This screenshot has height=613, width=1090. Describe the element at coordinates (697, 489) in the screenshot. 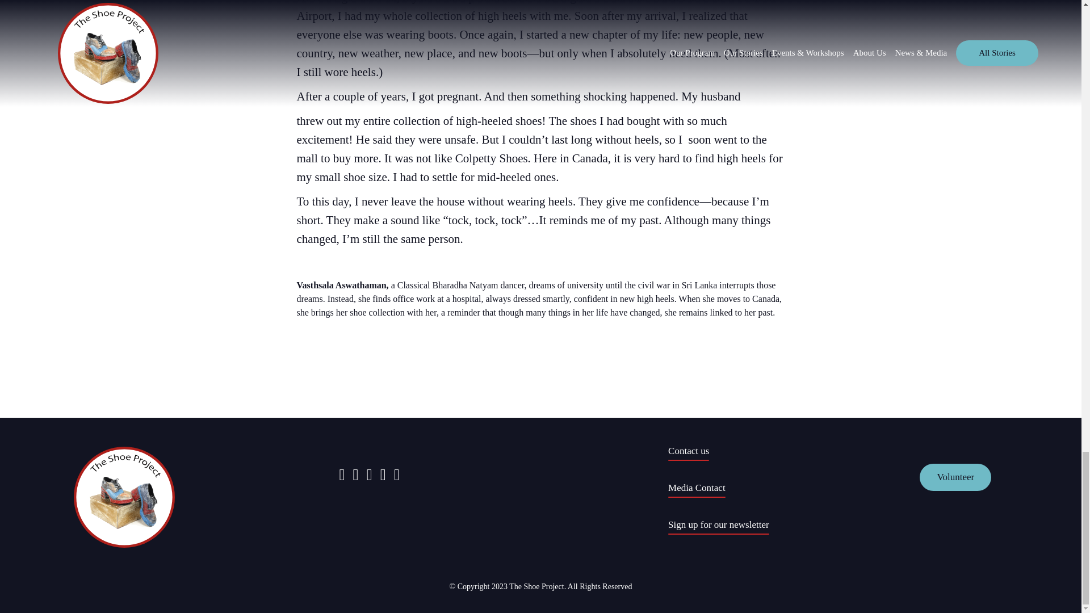

I see `Media Contact` at that location.